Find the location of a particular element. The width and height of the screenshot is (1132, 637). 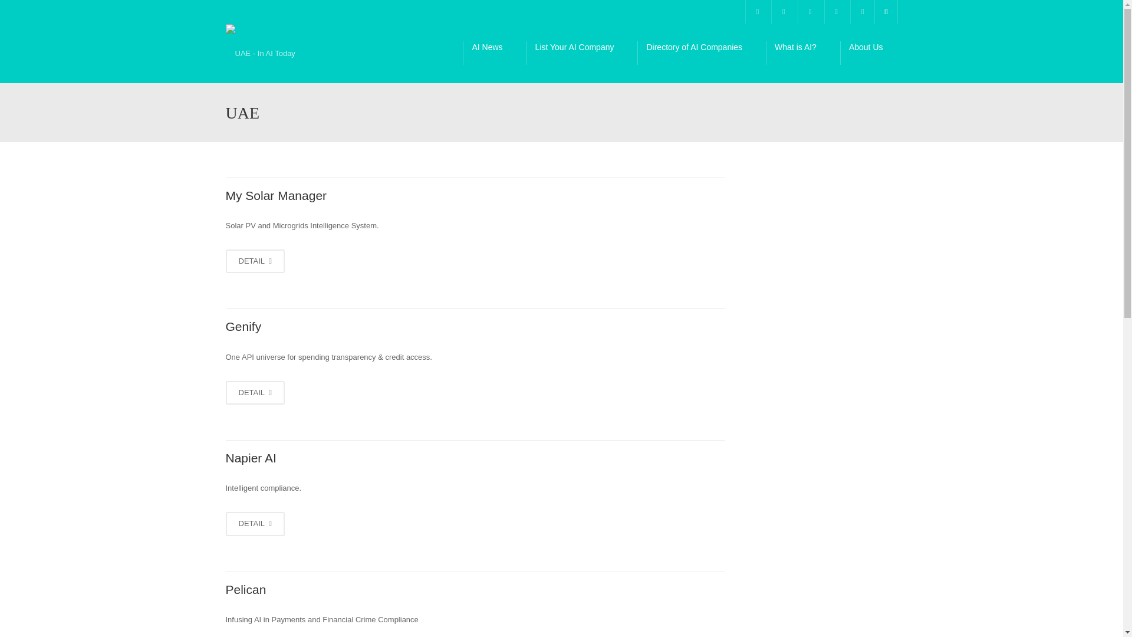

UAE - In AI Today is located at coordinates (259, 53).